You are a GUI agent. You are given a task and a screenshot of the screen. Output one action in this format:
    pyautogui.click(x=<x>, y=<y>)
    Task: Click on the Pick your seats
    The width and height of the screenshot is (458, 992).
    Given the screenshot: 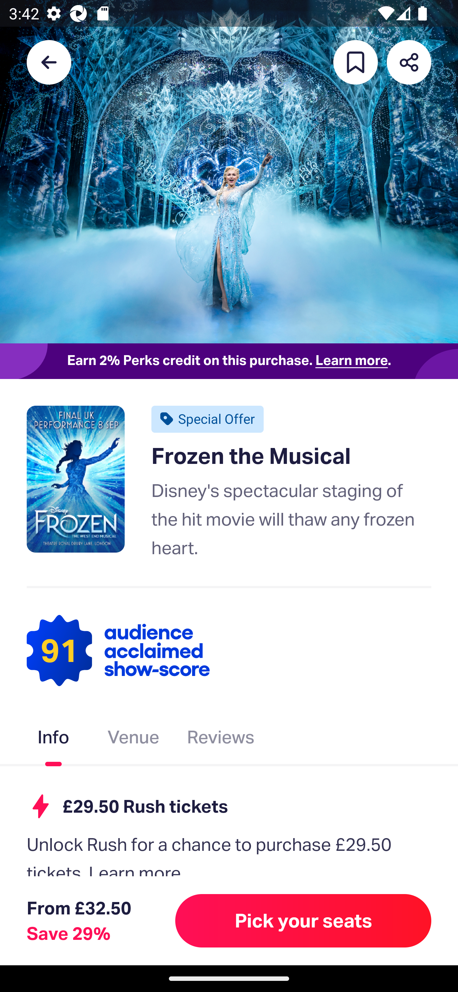 What is the action you would take?
    pyautogui.click(x=303, y=920)
    